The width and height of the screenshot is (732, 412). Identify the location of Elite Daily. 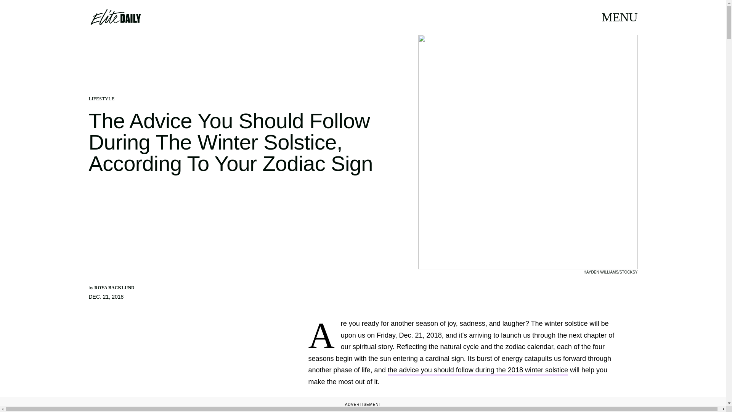
(115, 17).